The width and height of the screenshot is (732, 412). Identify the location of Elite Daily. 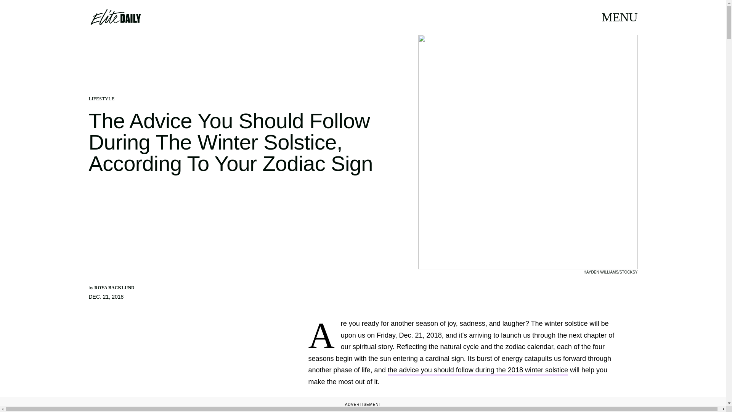
(115, 17).